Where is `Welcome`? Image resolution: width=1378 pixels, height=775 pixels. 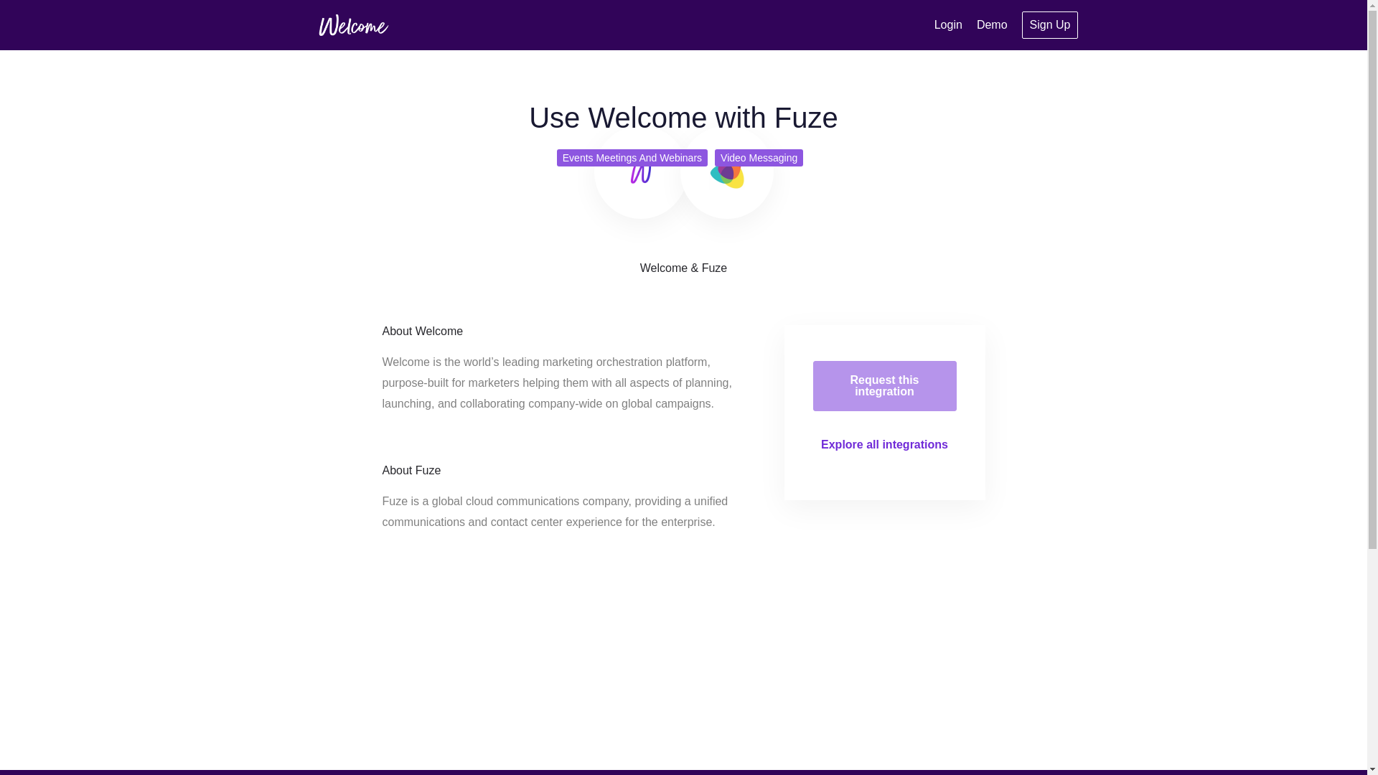 Welcome is located at coordinates (640, 172).